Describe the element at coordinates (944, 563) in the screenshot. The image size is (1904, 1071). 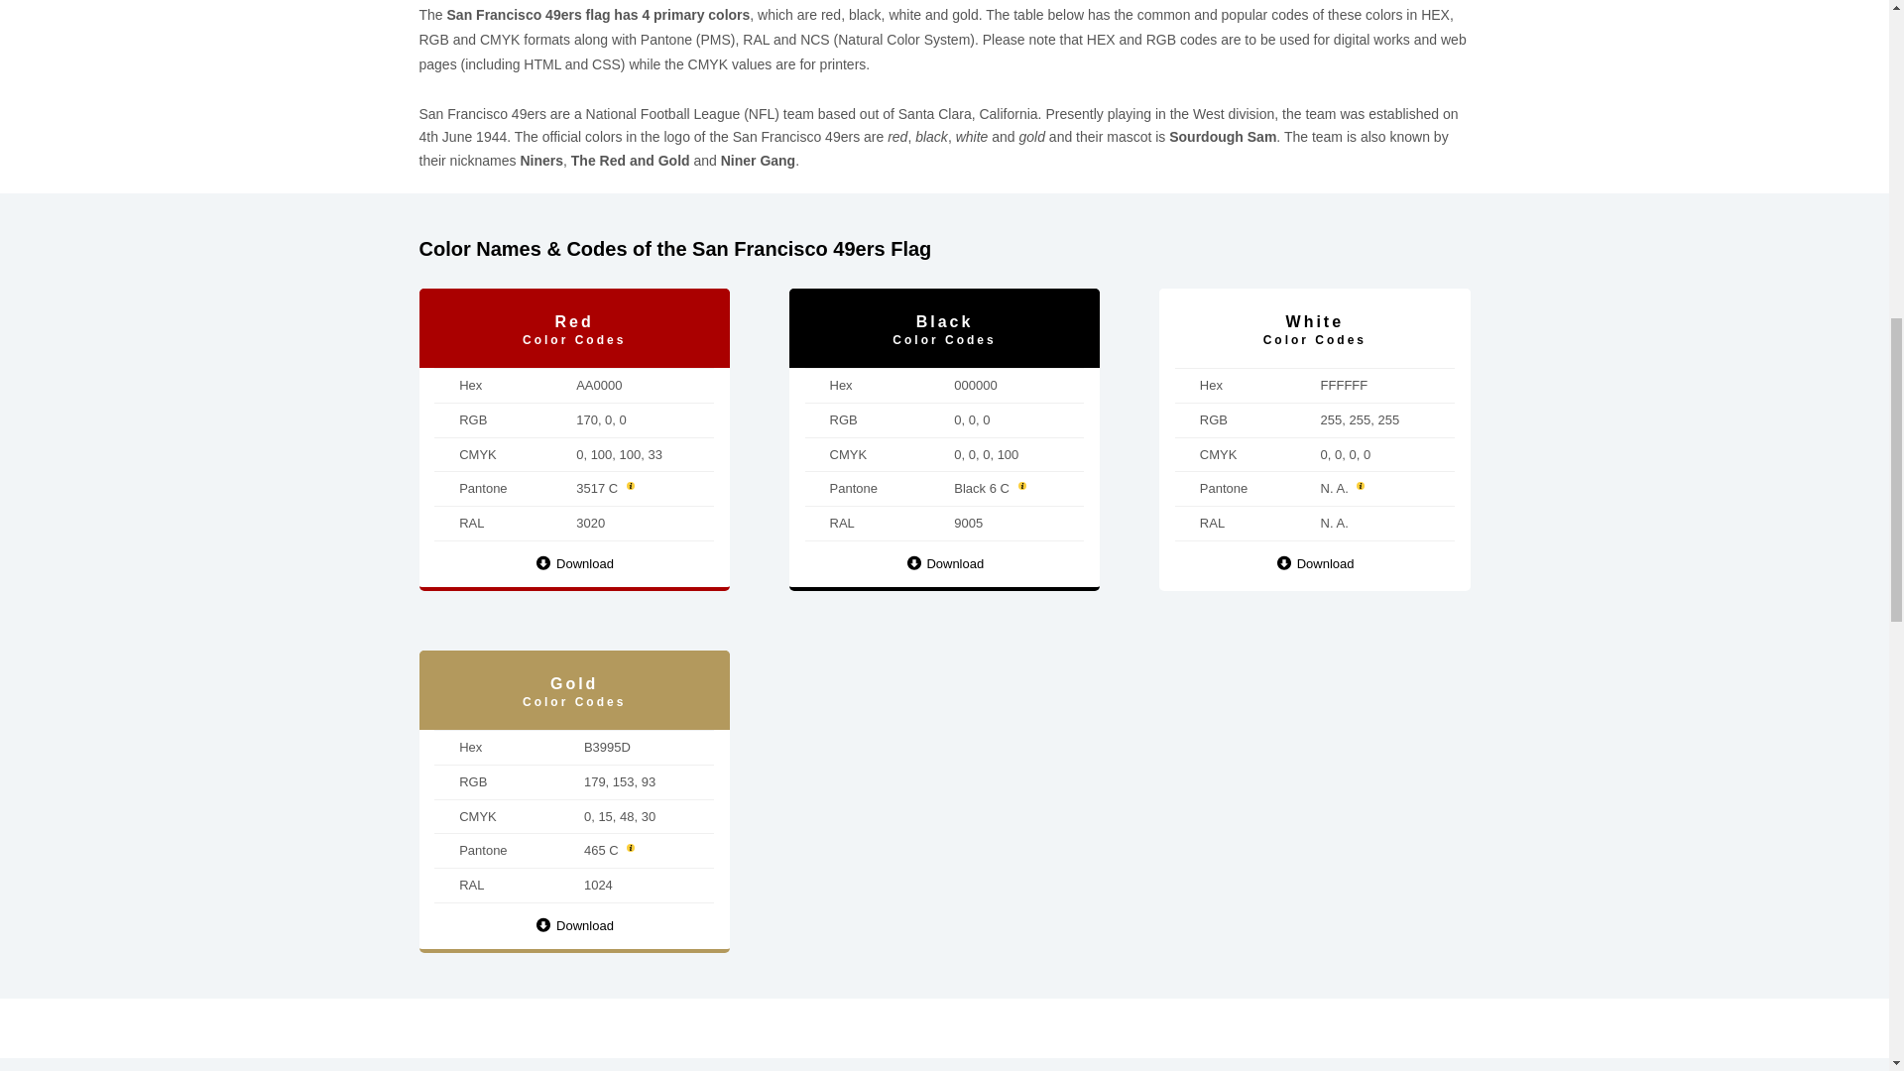
I see `Download` at that location.